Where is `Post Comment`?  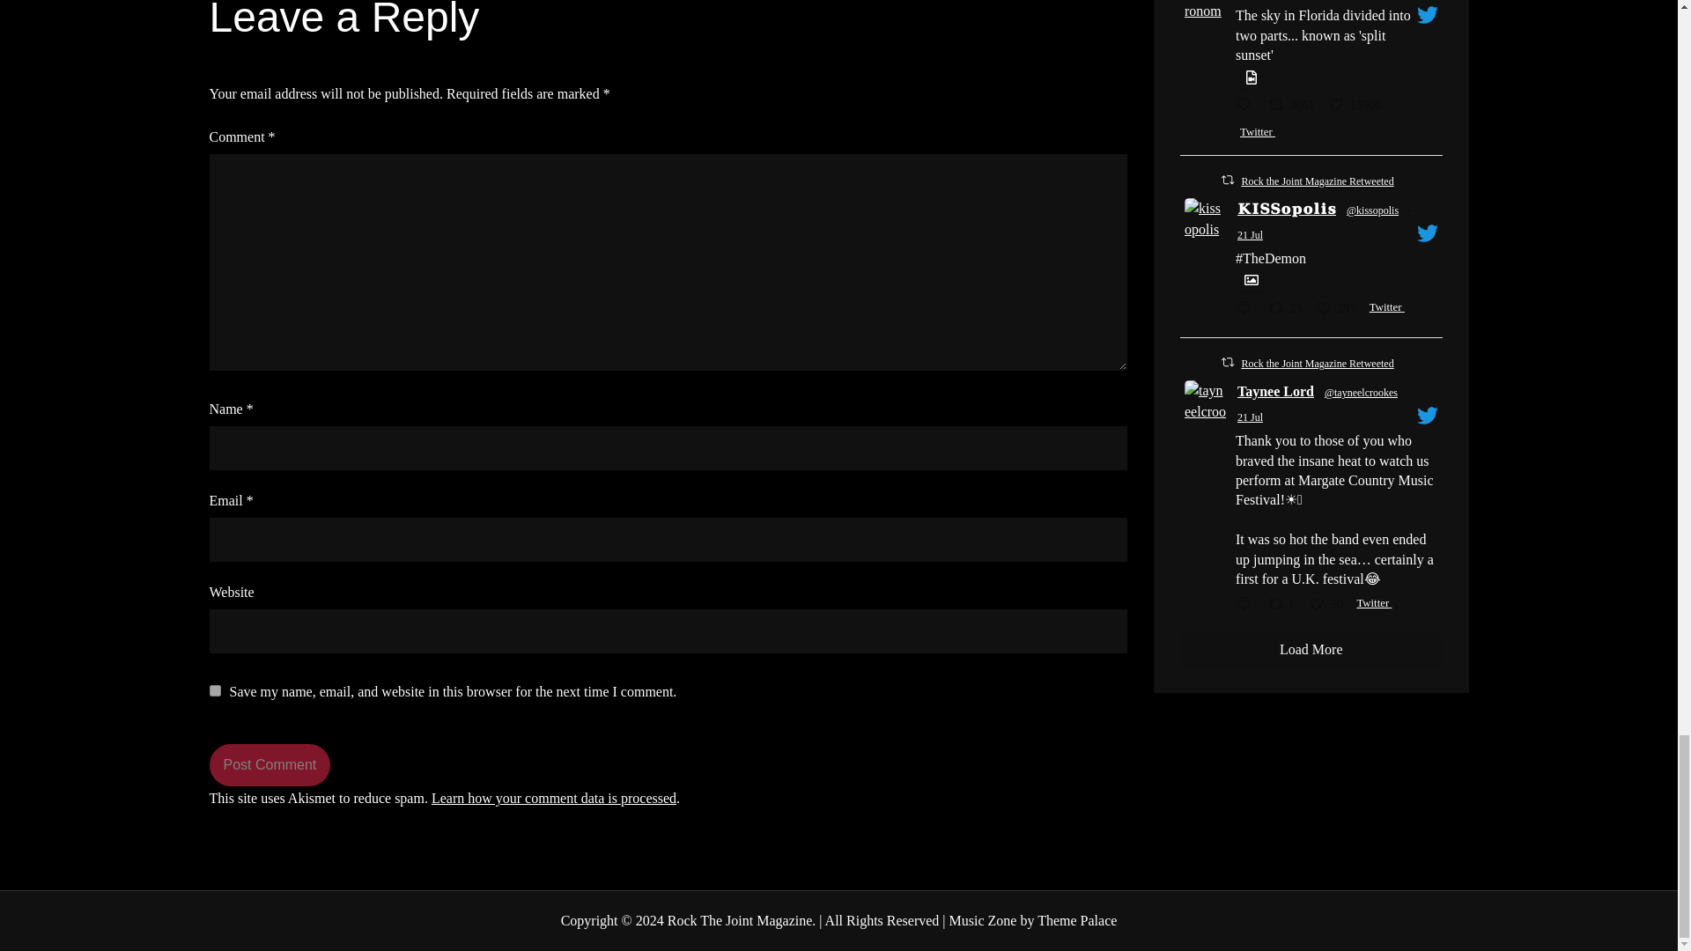
Post Comment is located at coordinates (270, 764).